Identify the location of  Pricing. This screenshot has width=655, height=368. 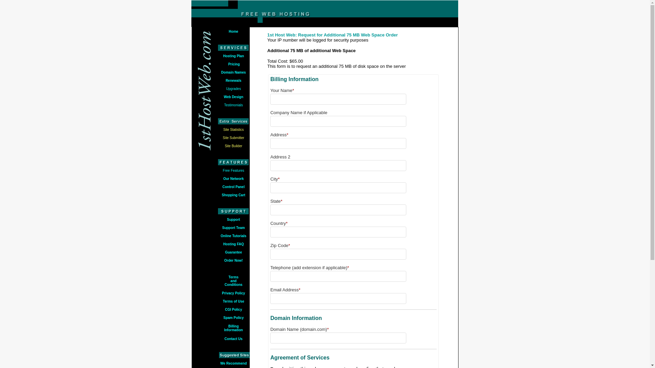
(233, 63).